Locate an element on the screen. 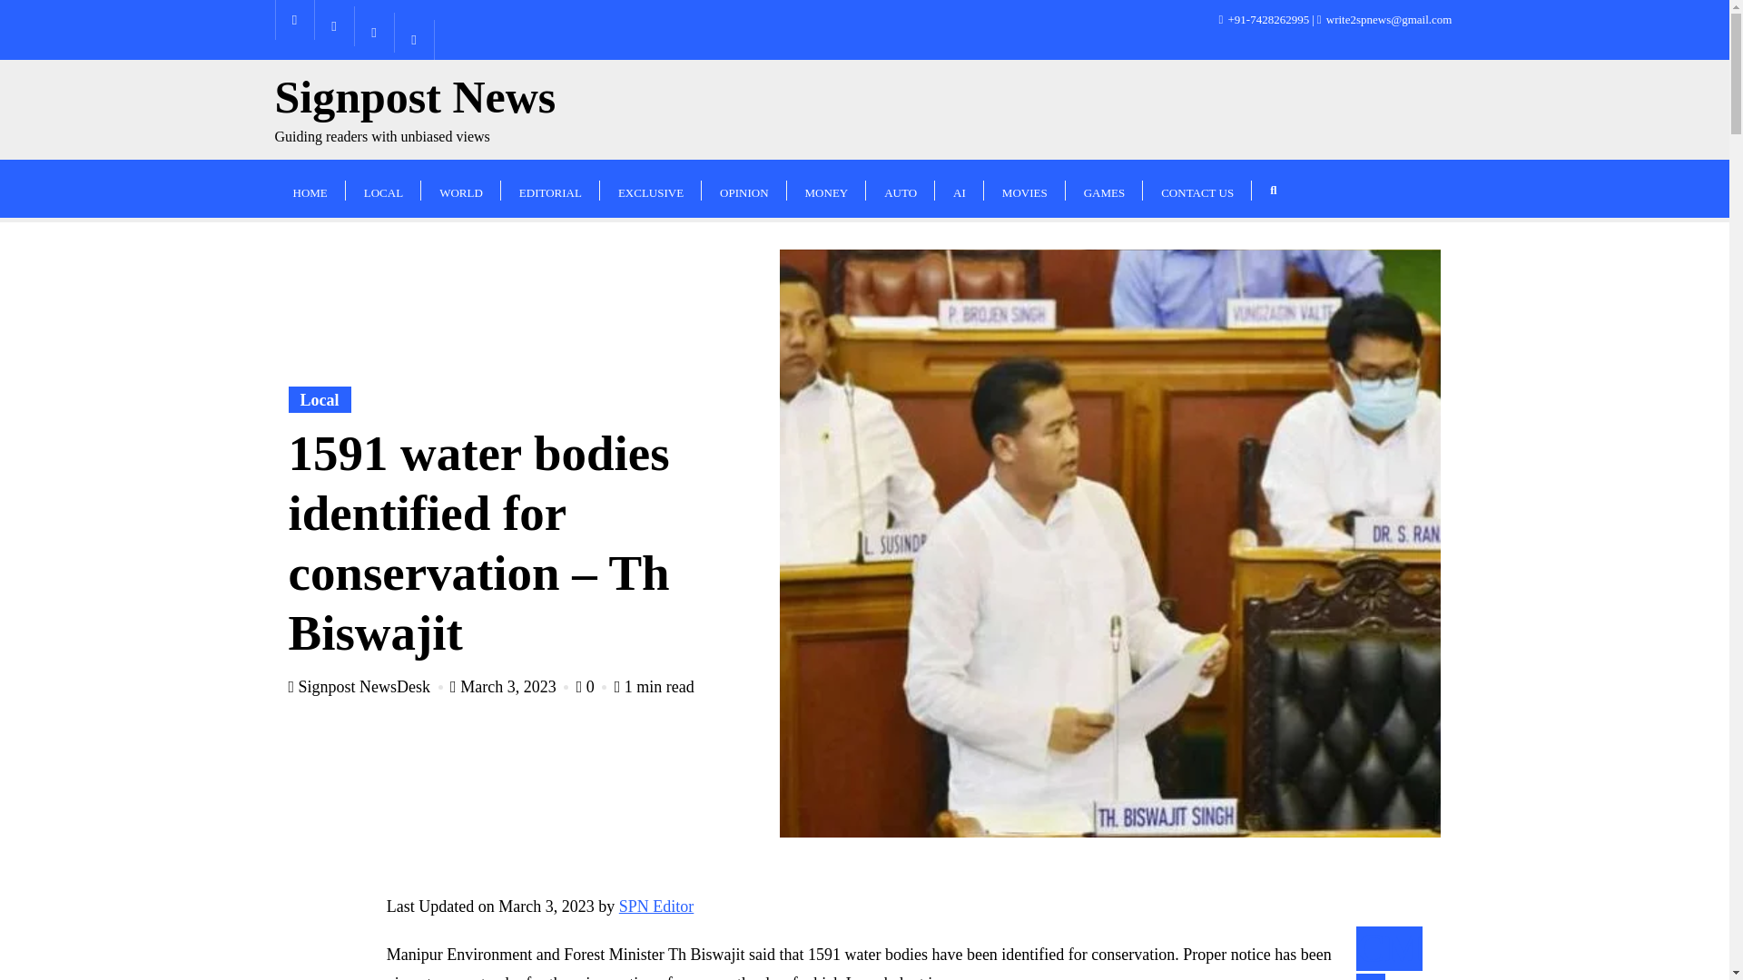 This screenshot has width=1743, height=980. 0 is located at coordinates (414, 110).